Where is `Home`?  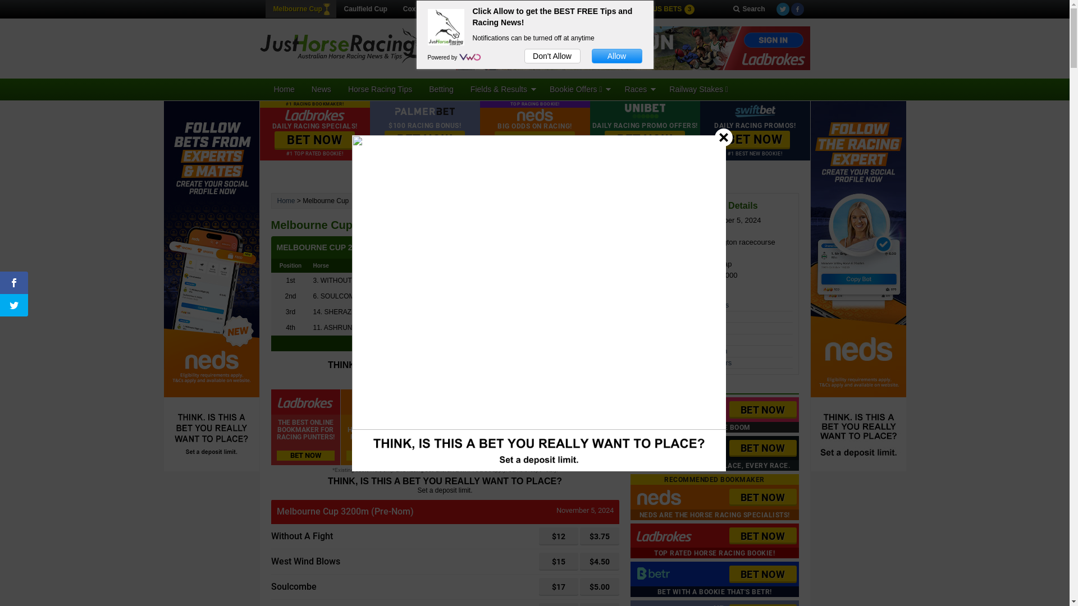 Home is located at coordinates (286, 201).